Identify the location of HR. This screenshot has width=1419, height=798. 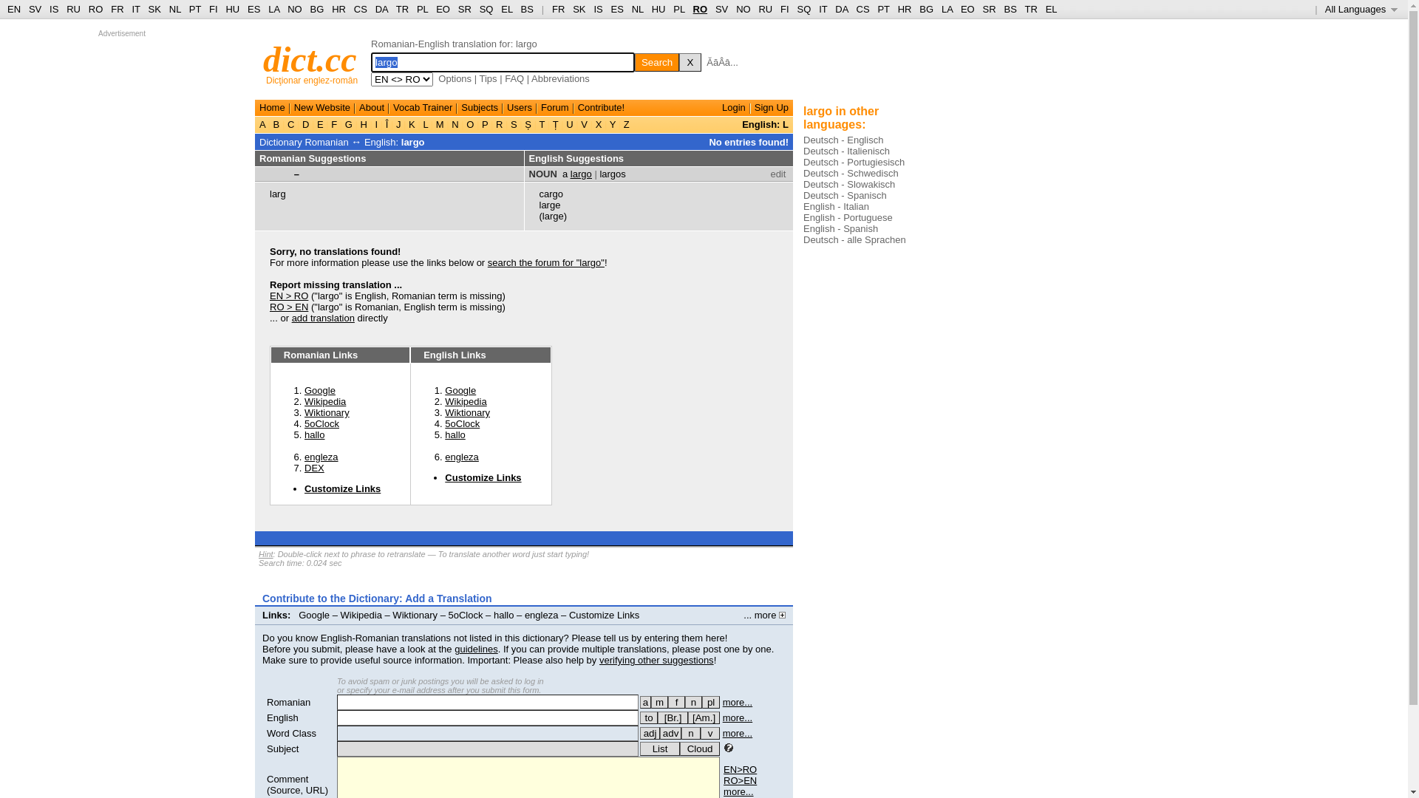
(905, 9).